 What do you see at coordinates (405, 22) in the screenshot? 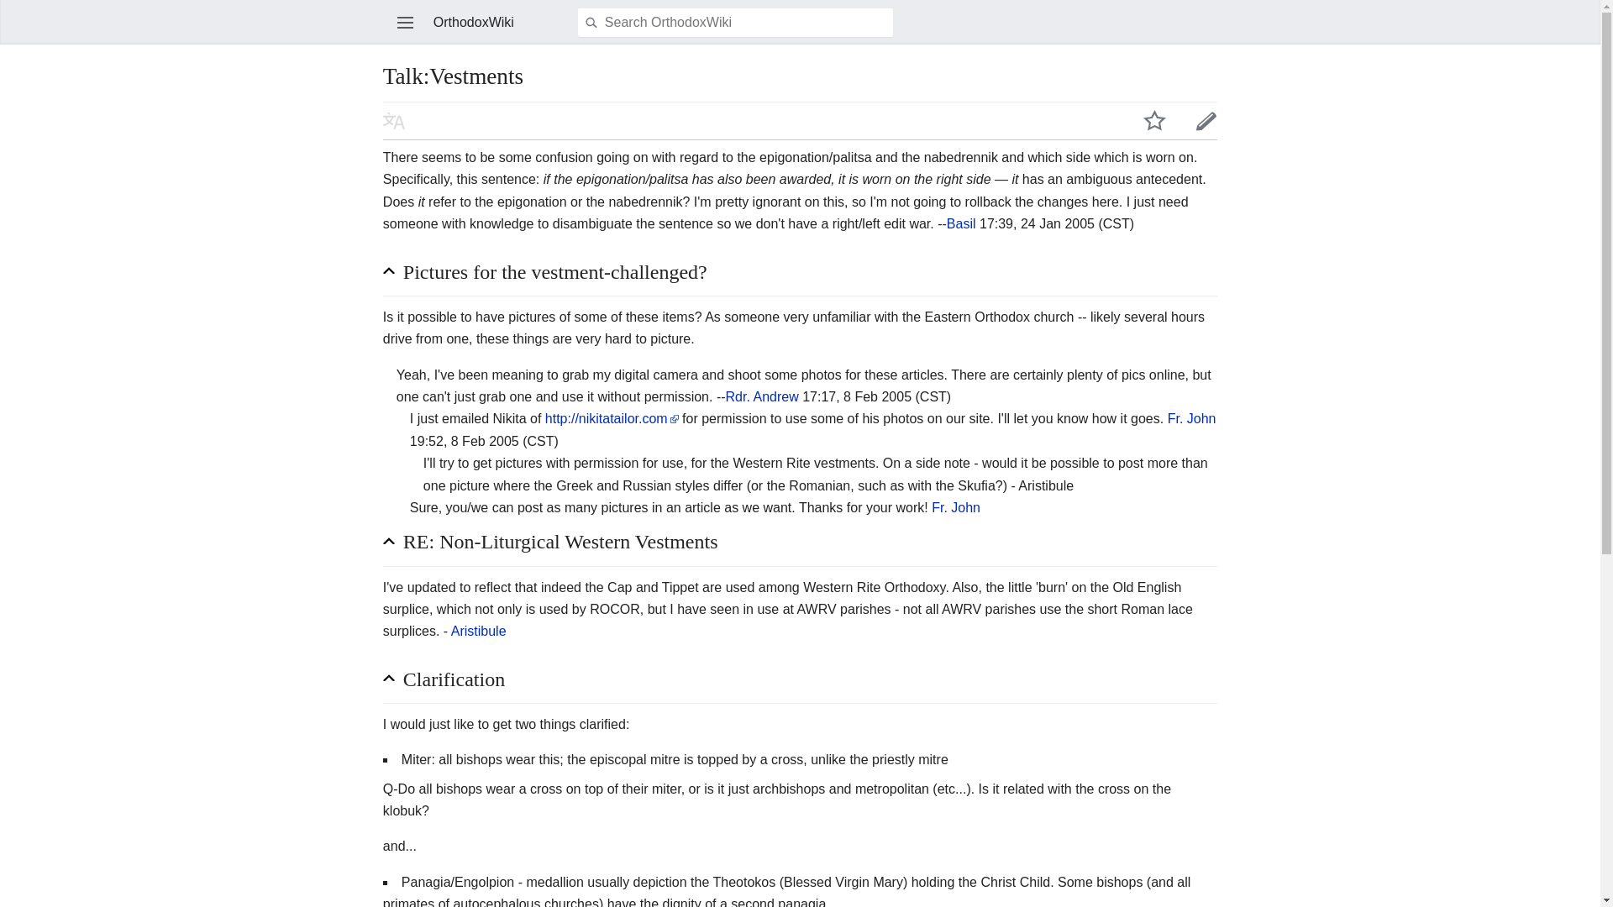
I see `Open main menu` at bounding box center [405, 22].